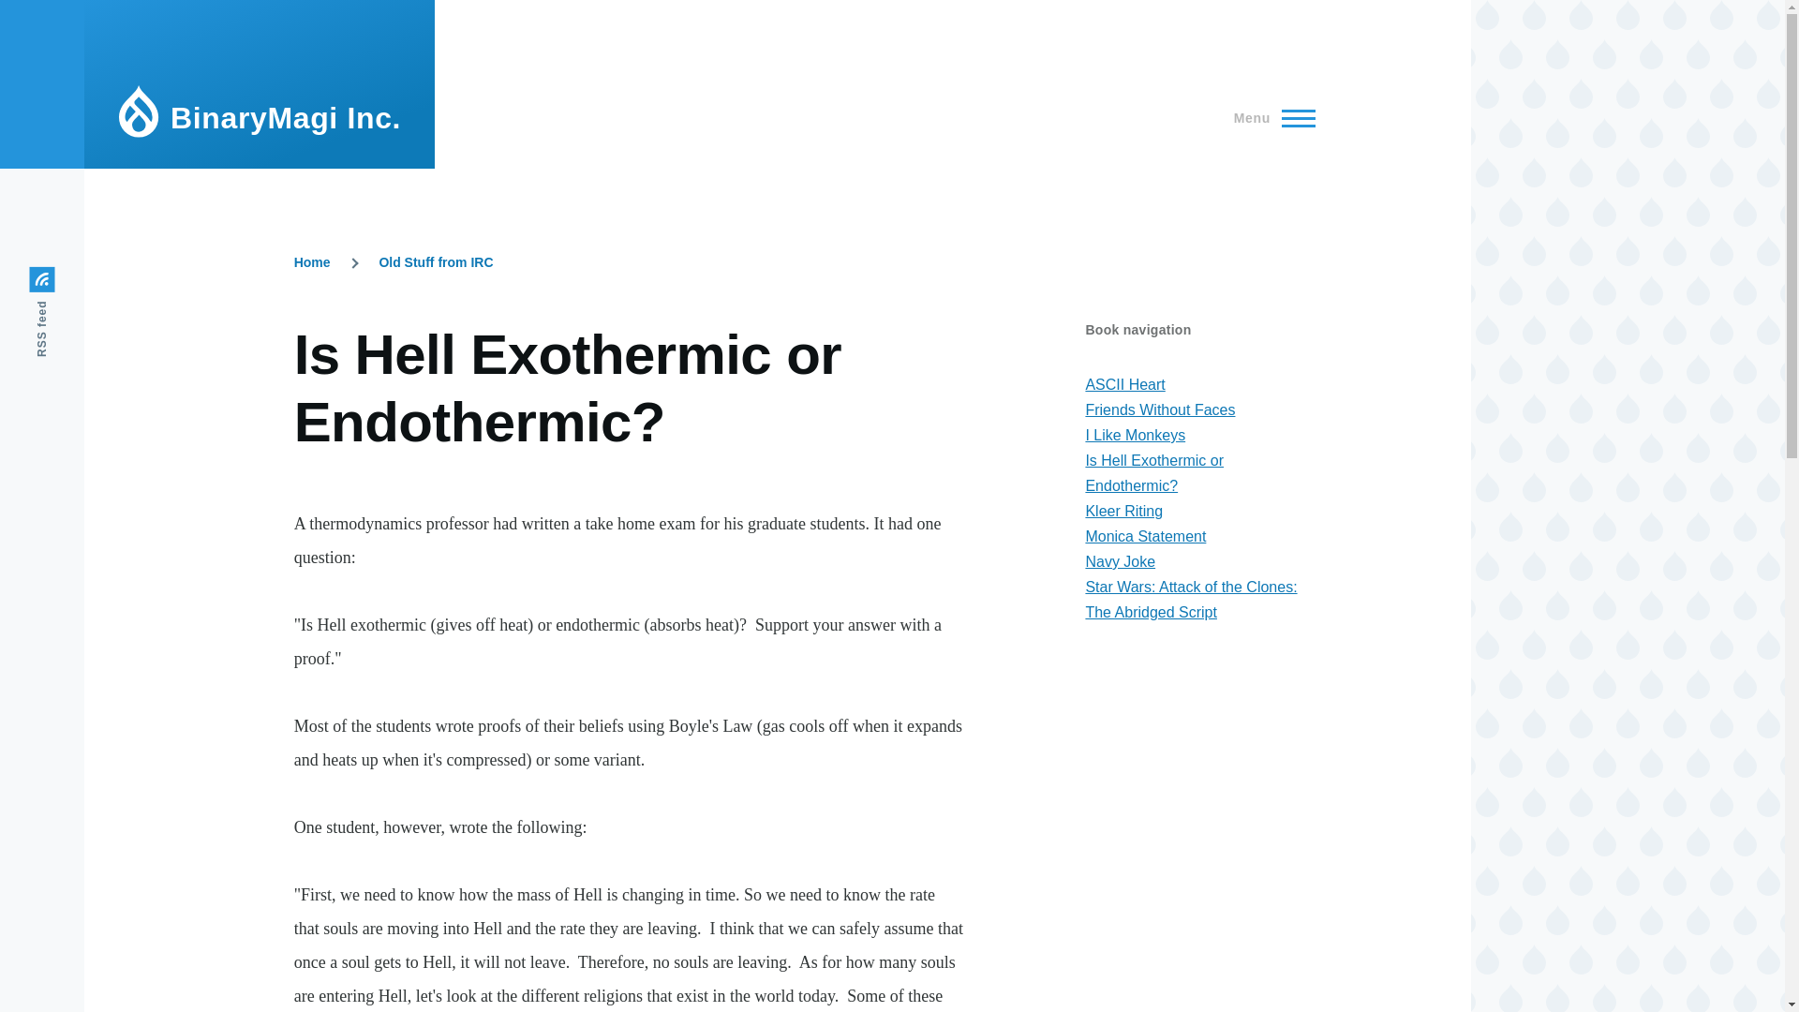  What do you see at coordinates (286, 118) in the screenshot?
I see `Home` at bounding box center [286, 118].